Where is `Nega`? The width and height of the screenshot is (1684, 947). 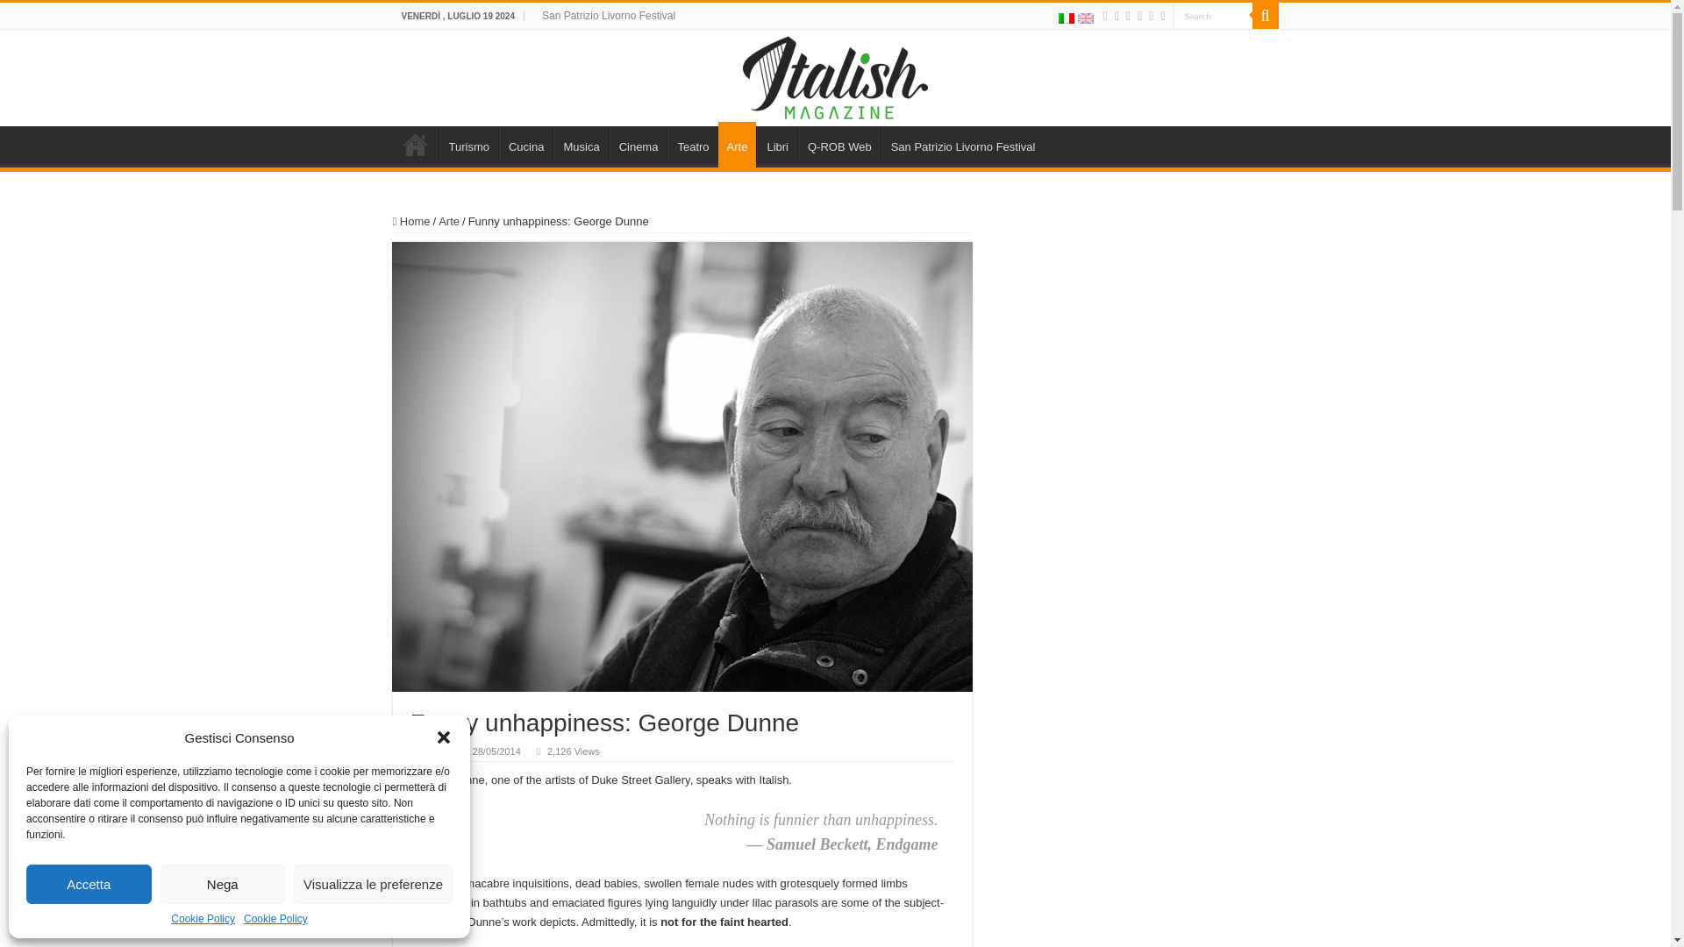 Nega is located at coordinates (222, 884).